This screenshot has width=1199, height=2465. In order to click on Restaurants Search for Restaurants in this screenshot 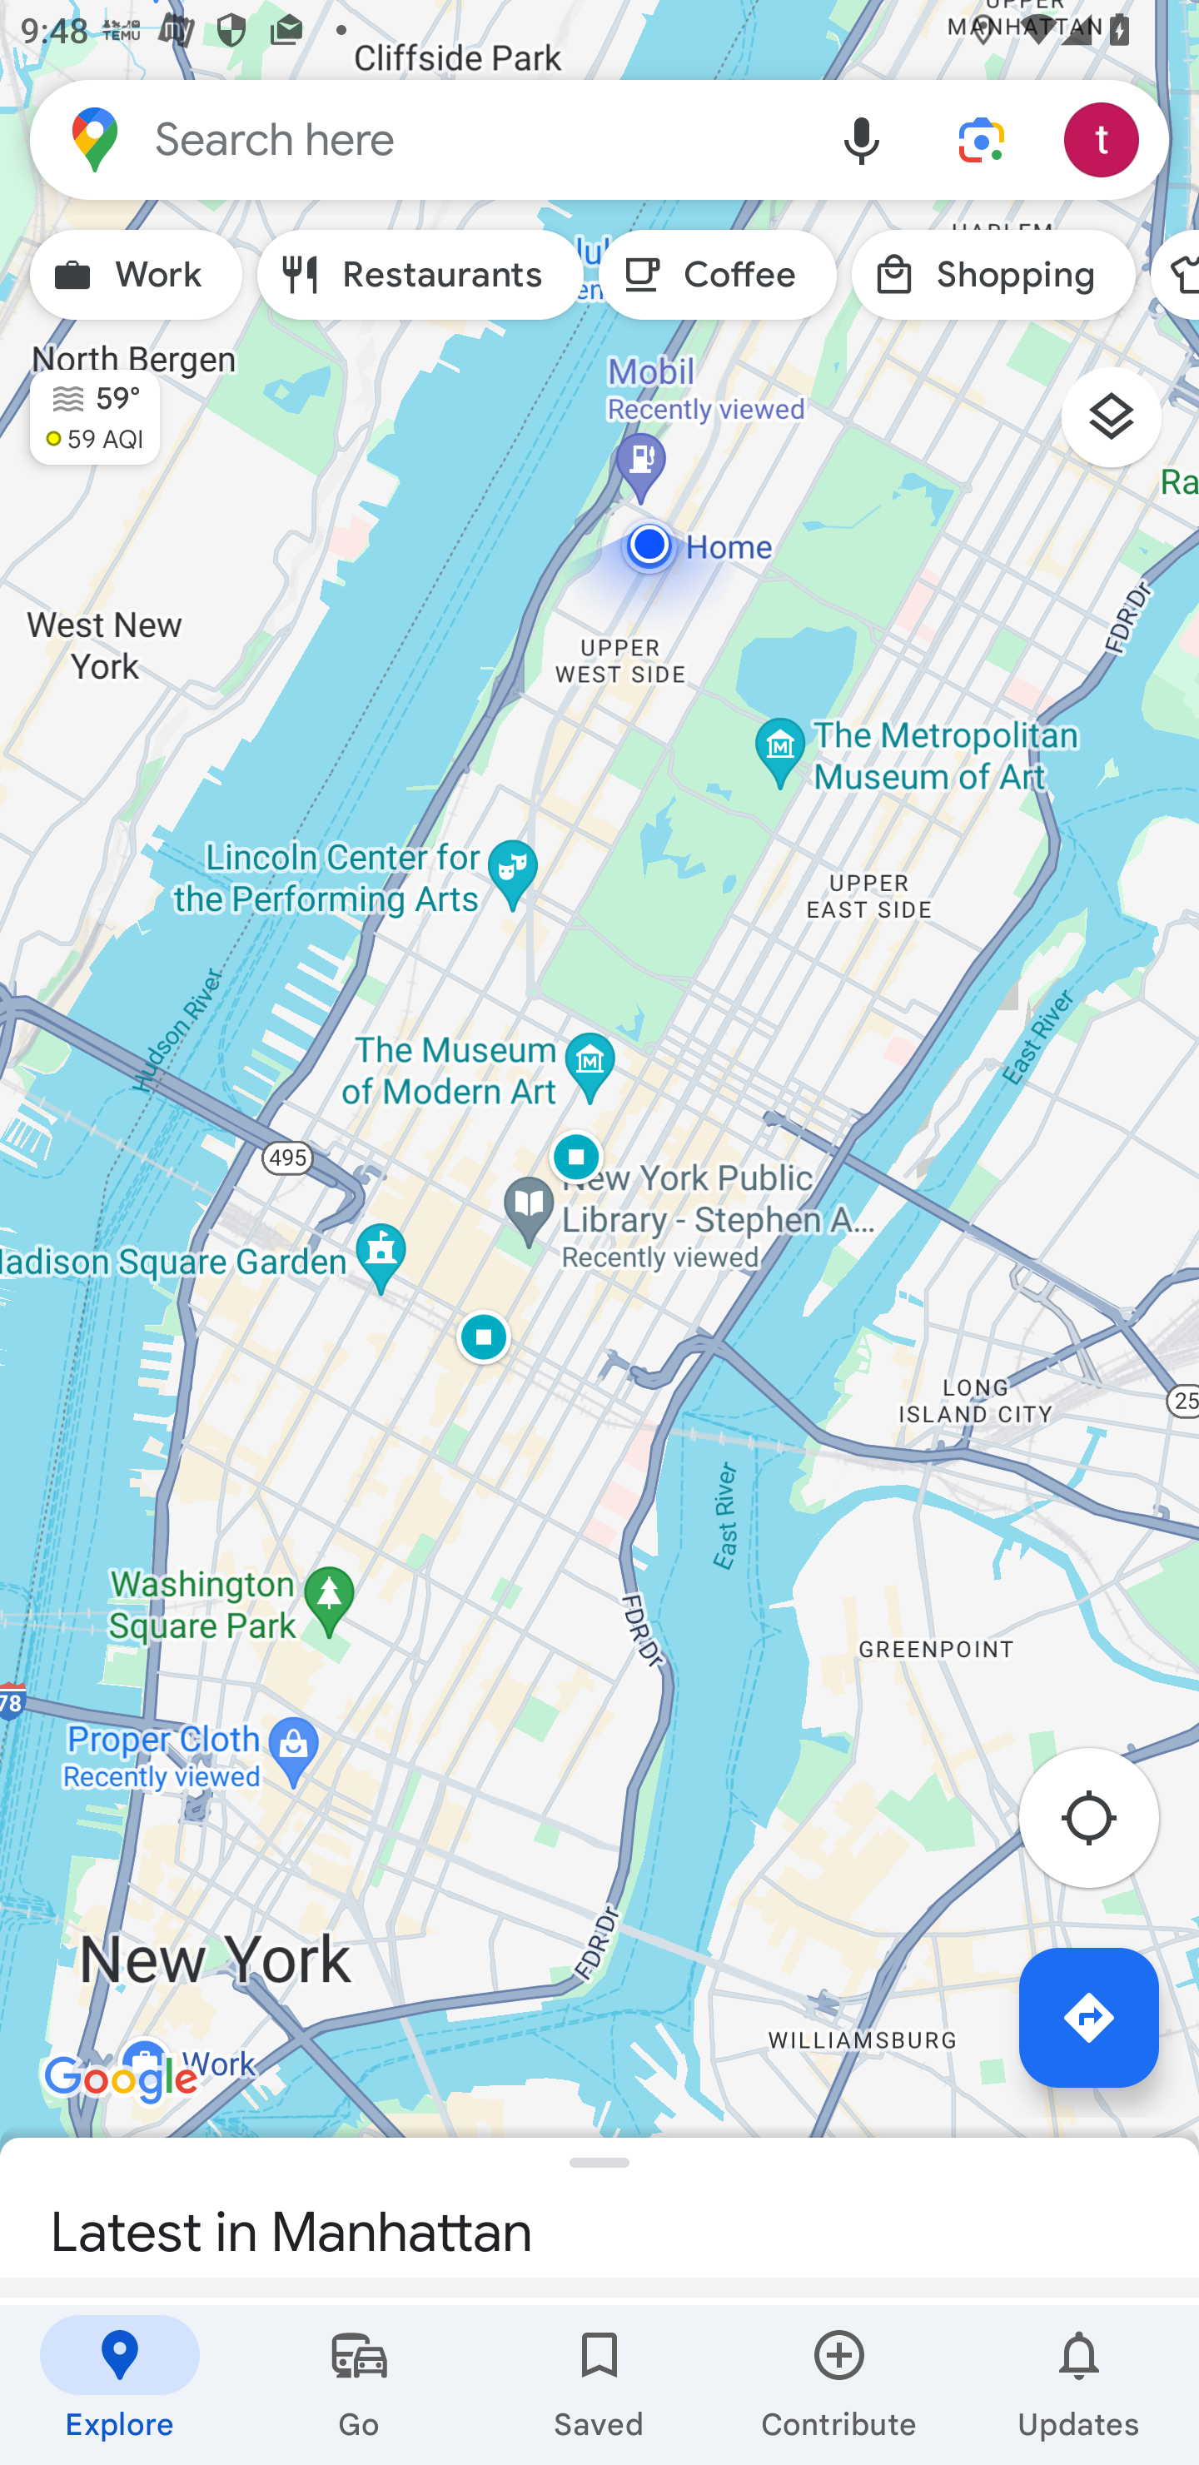, I will do `click(420, 275)`.